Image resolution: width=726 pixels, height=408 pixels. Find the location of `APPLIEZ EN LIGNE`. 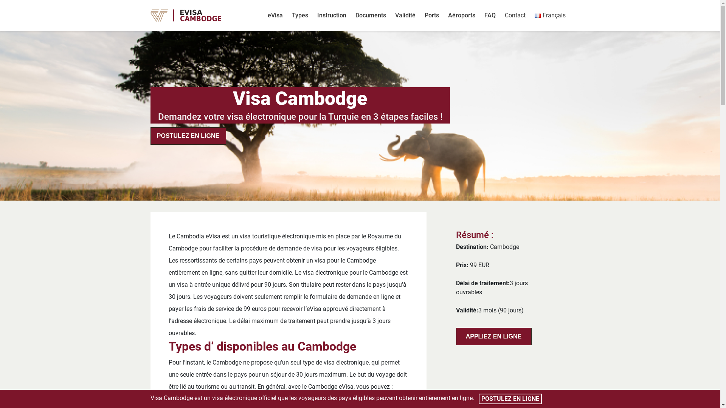

APPLIEZ EN LIGNE is located at coordinates (494, 337).